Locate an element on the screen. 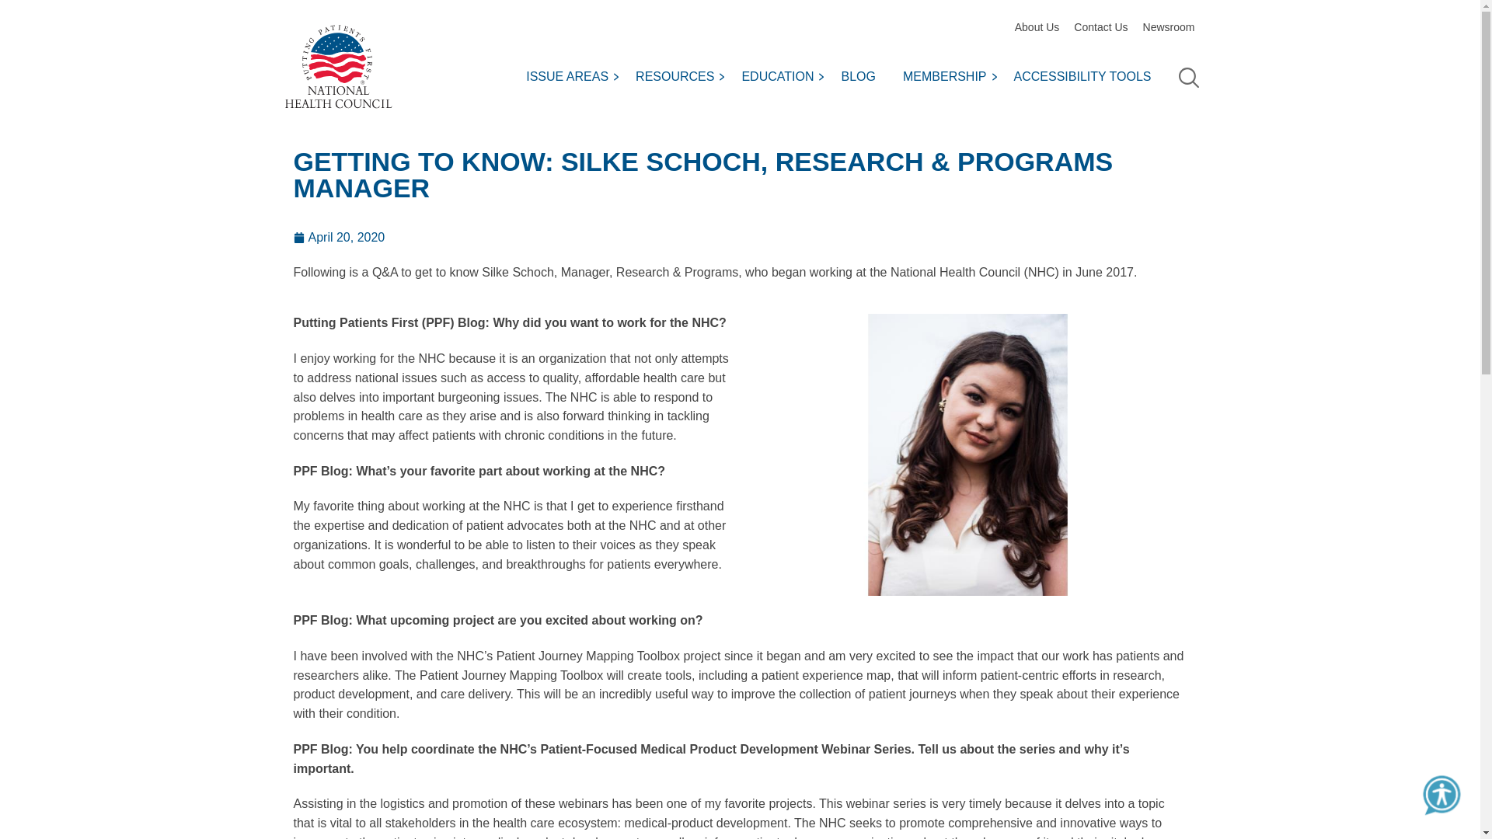 The width and height of the screenshot is (1492, 839). MEMBERSHIP is located at coordinates (950, 78).